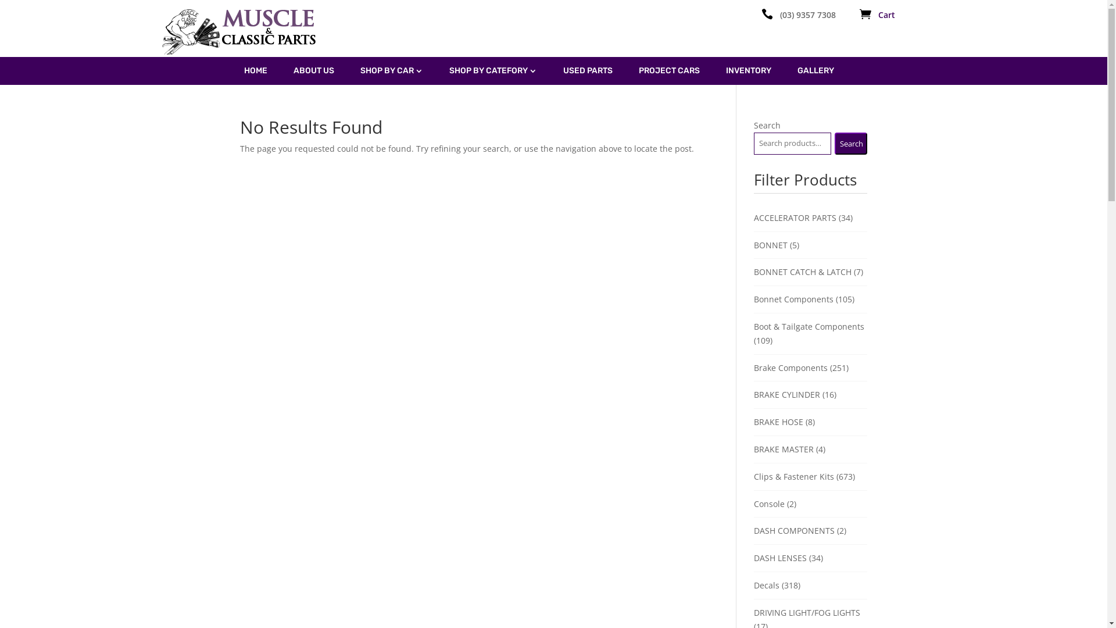  What do you see at coordinates (794, 477) in the screenshot?
I see `Clips & Fastener Kits` at bounding box center [794, 477].